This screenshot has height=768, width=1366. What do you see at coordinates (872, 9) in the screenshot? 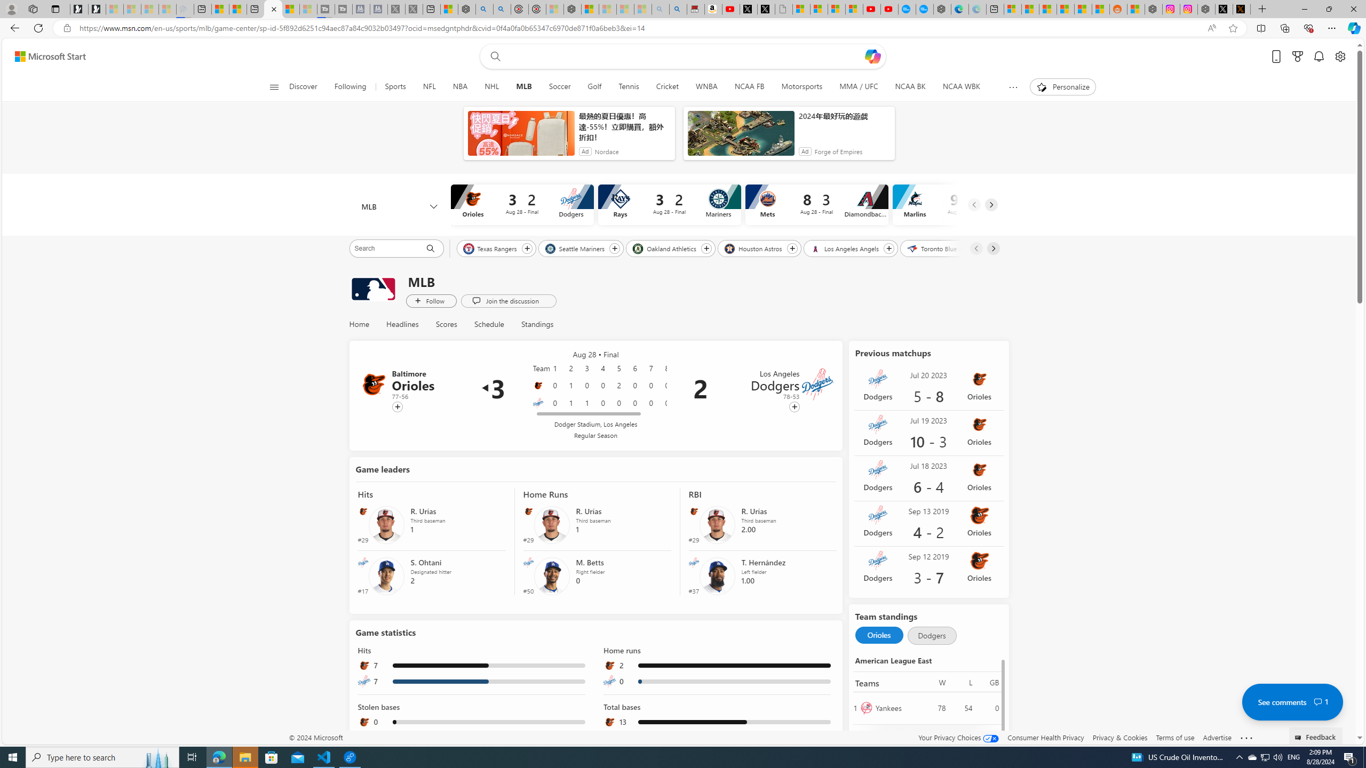
I see `Gloom - YouTube` at bounding box center [872, 9].